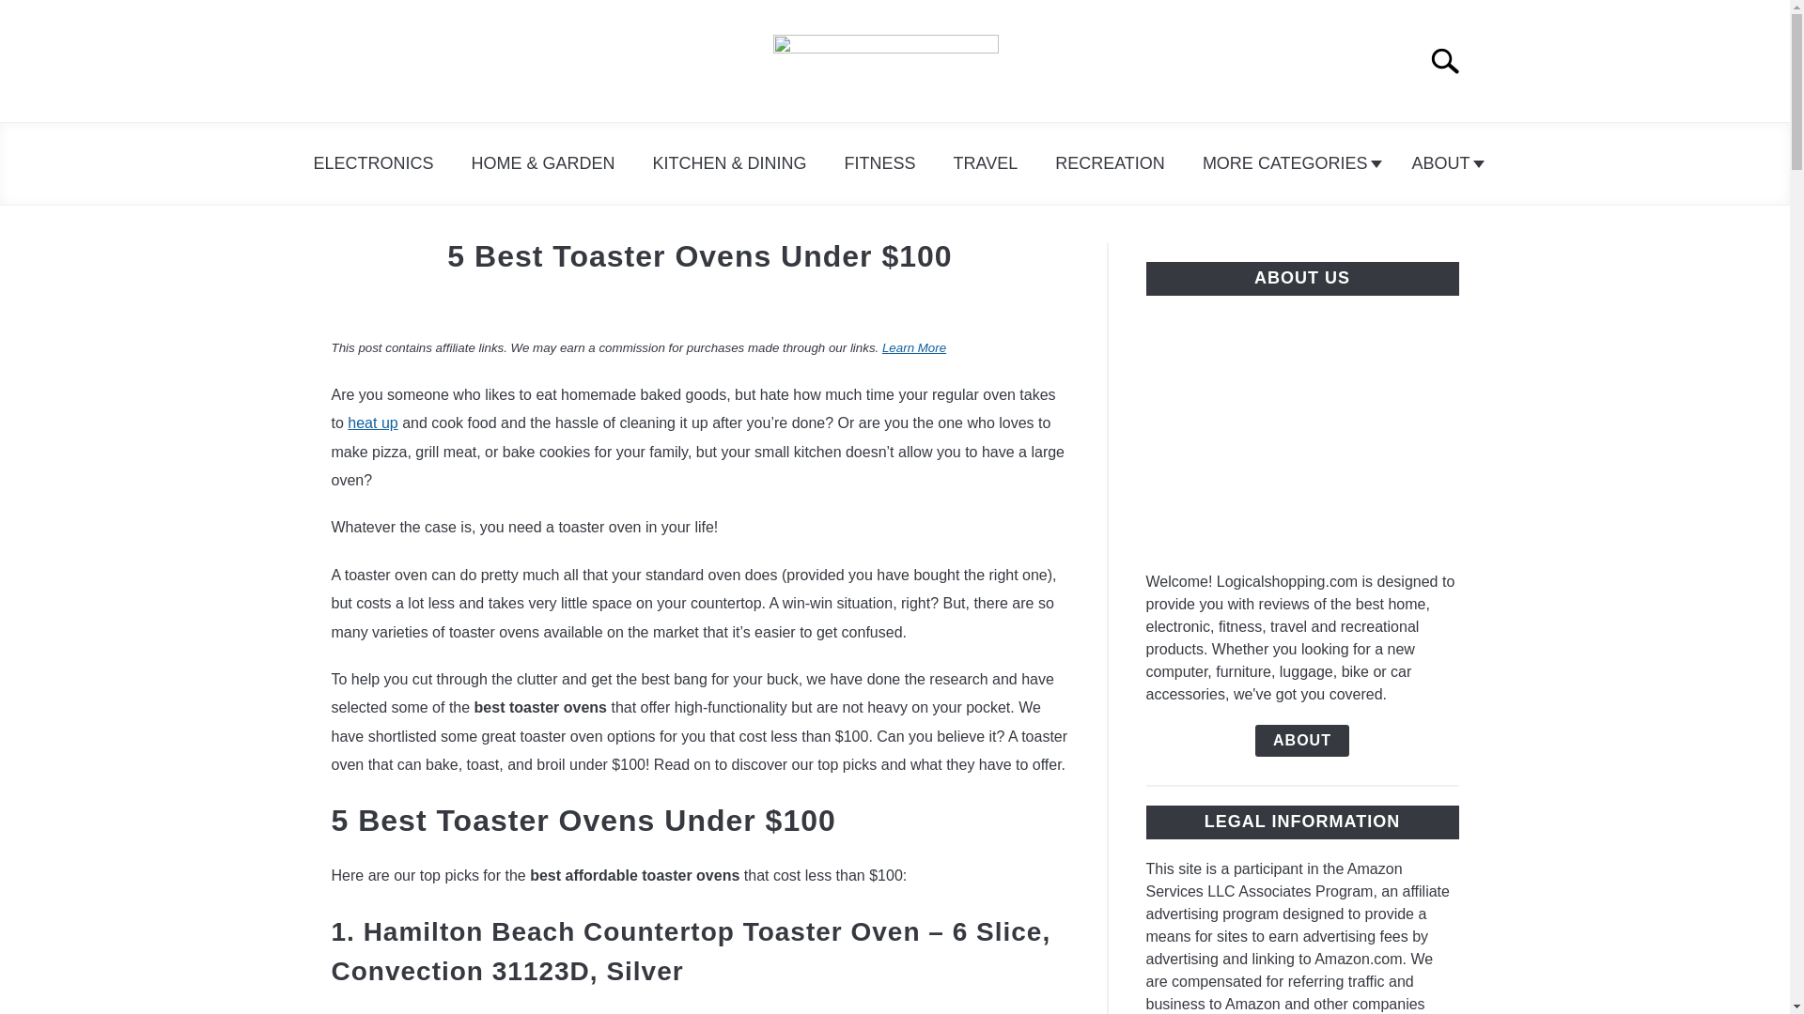 This screenshot has width=1804, height=1014. I want to click on Learn More, so click(913, 347).